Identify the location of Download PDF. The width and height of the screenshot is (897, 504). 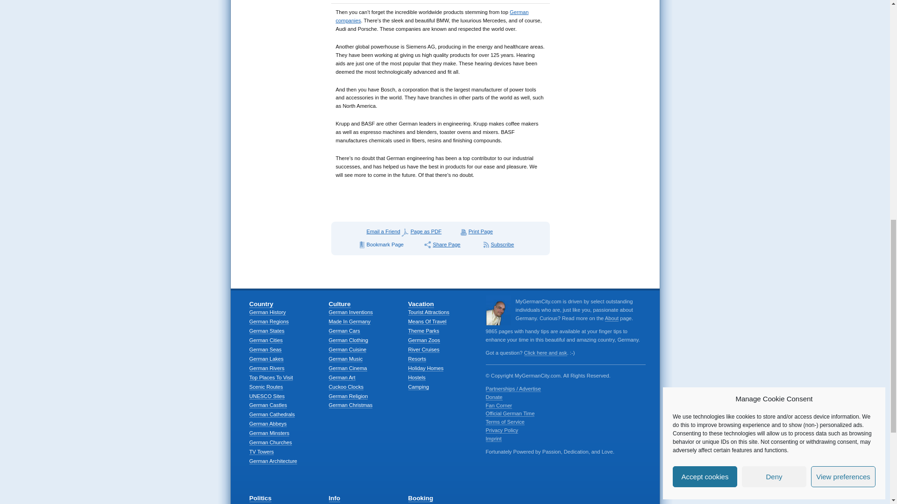
(429, 231).